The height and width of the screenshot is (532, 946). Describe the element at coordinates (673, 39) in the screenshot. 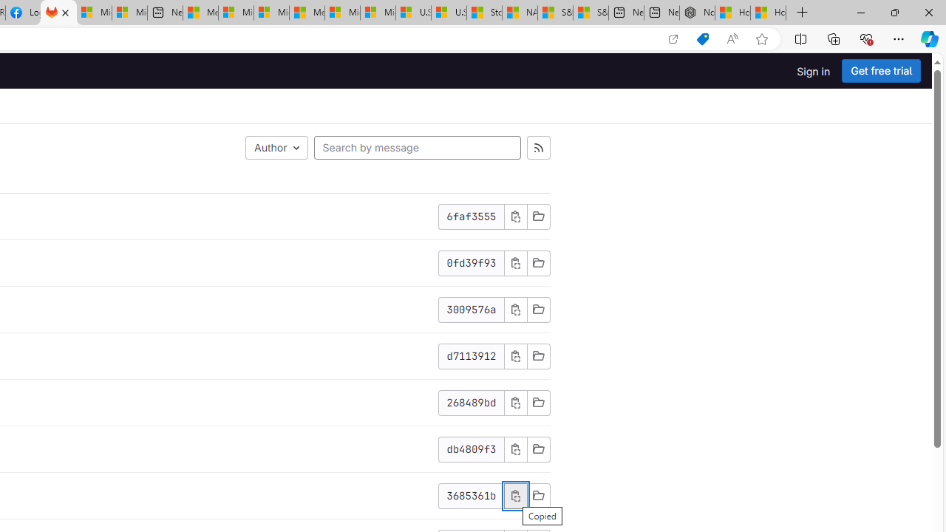

I see `Open in app` at that location.